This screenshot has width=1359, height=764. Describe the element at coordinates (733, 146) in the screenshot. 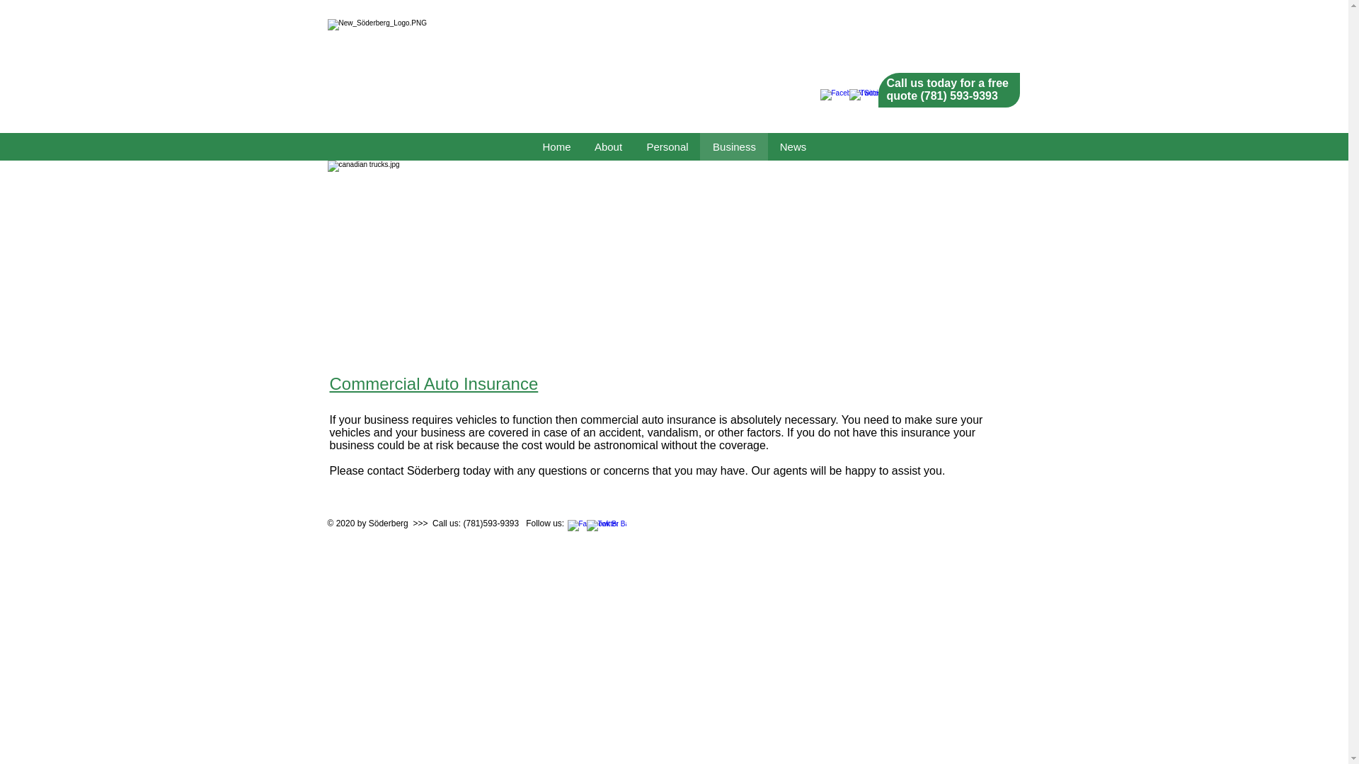

I see `Business` at that location.